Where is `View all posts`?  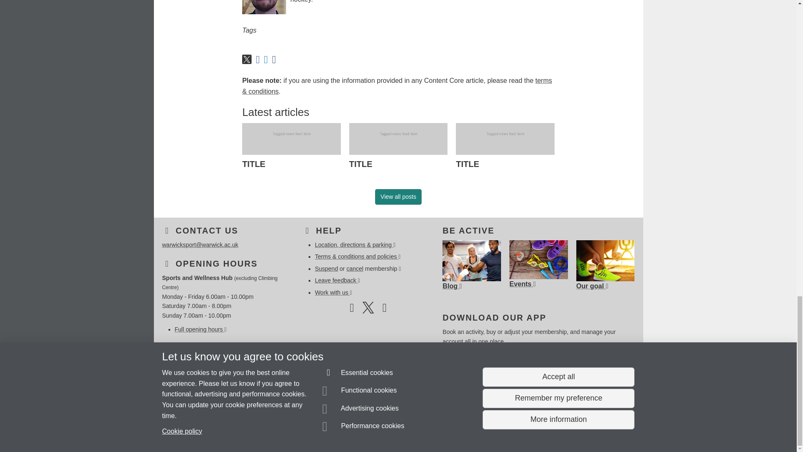 View all posts is located at coordinates (398, 197).